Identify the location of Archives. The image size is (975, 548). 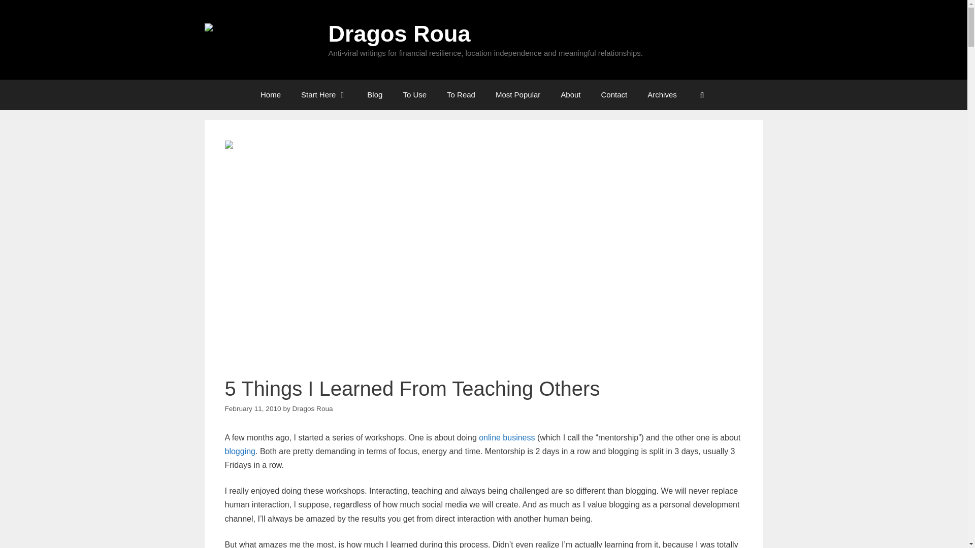
(662, 94).